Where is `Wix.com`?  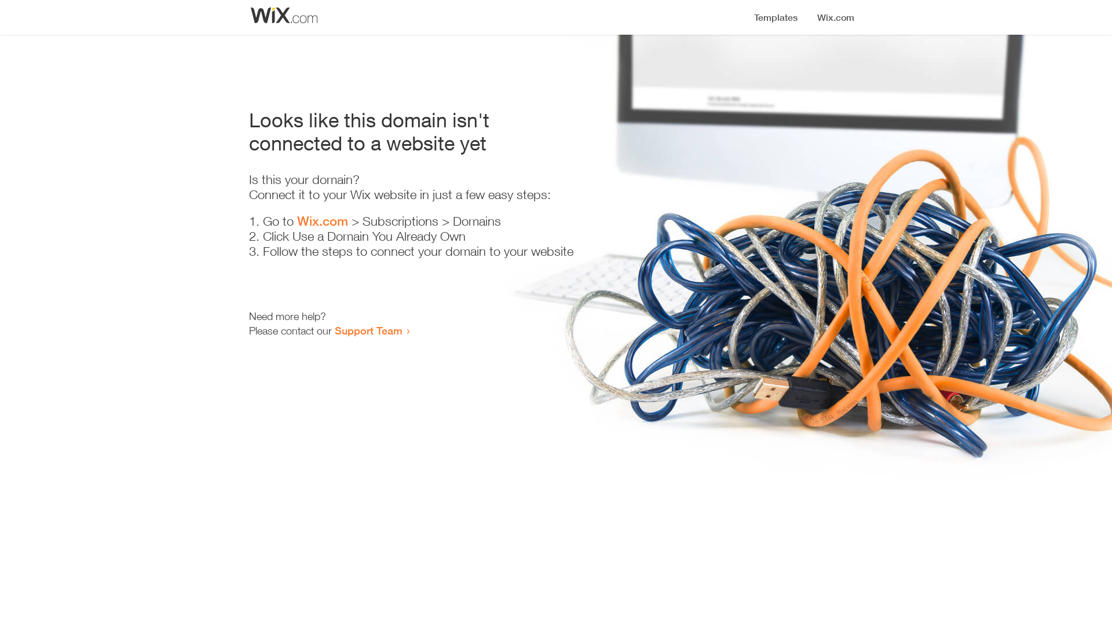 Wix.com is located at coordinates (323, 221).